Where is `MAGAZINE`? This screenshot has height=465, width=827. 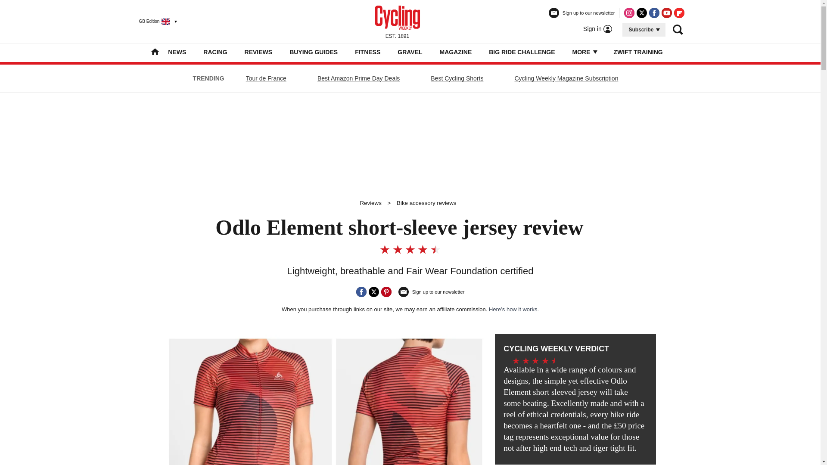 MAGAZINE is located at coordinates (456, 52).